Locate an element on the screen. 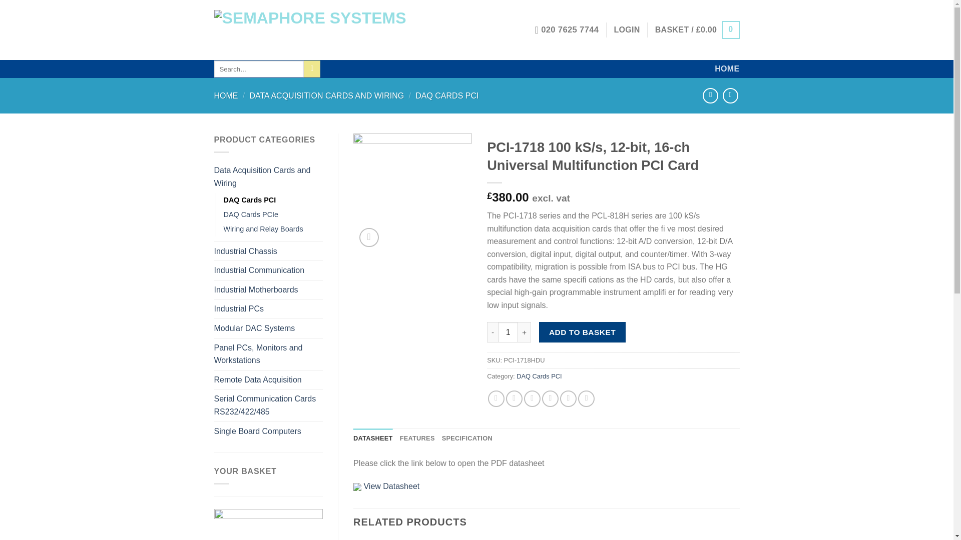 This screenshot has width=961, height=540. Share on Facebook is located at coordinates (497, 398).